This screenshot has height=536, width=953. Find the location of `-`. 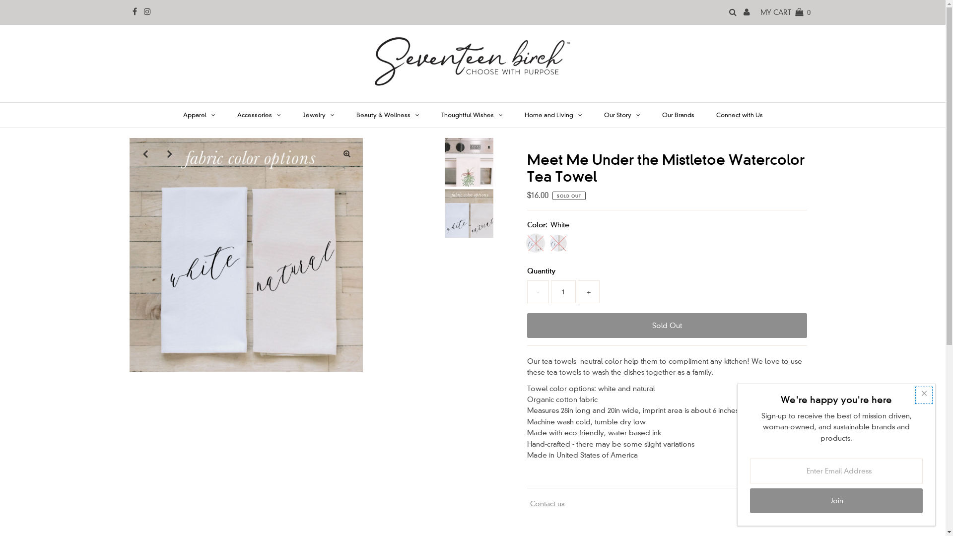

- is located at coordinates (538, 292).